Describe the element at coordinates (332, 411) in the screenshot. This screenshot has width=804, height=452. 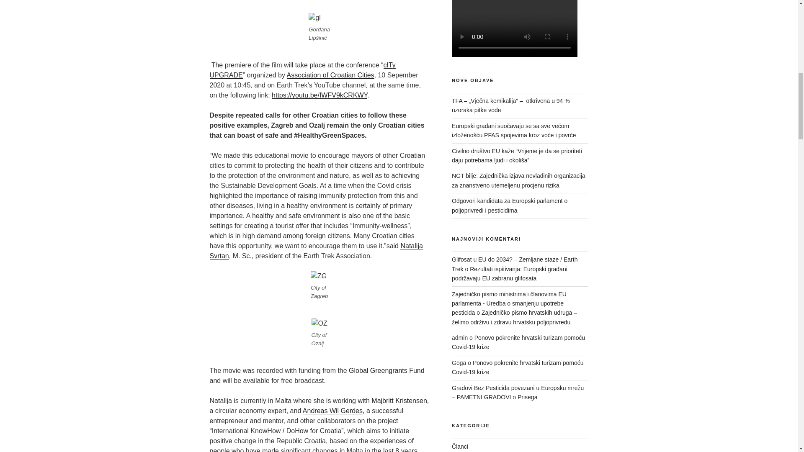
I see `Andreas Wil Gerdes` at that location.